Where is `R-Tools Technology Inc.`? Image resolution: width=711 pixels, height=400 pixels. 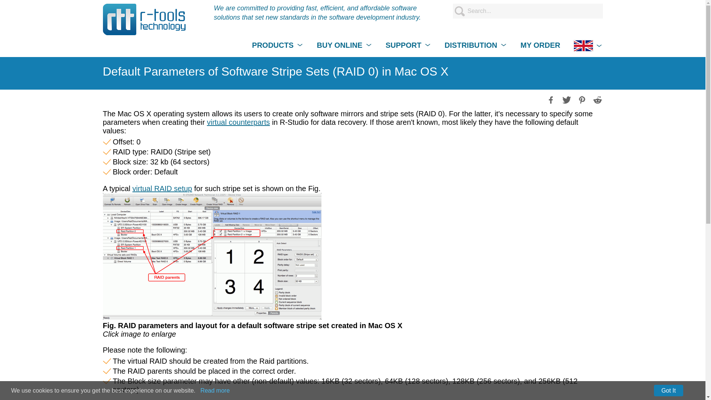 R-Tools Technology Inc. is located at coordinates (144, 19).